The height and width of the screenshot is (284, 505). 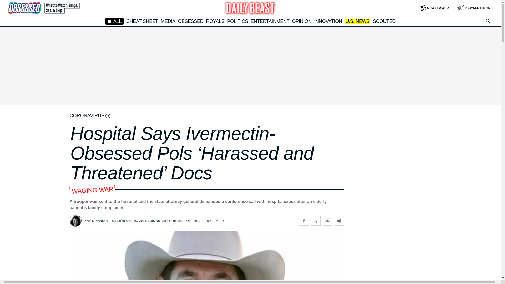 What do you see at coordinates (384, 21) in the screenshot?
I see `SCOUTED` at bounding box center [384, 21].